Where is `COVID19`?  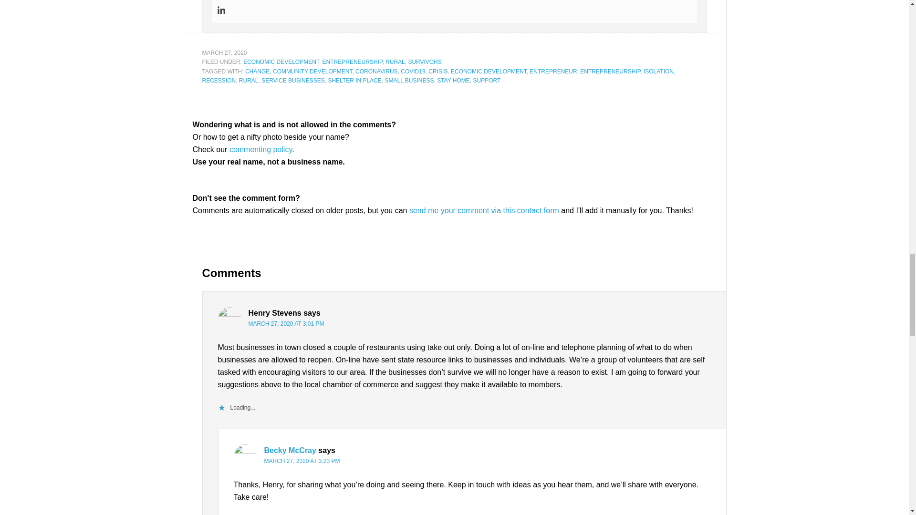 COVID19 is located at coordinates (413, 71).